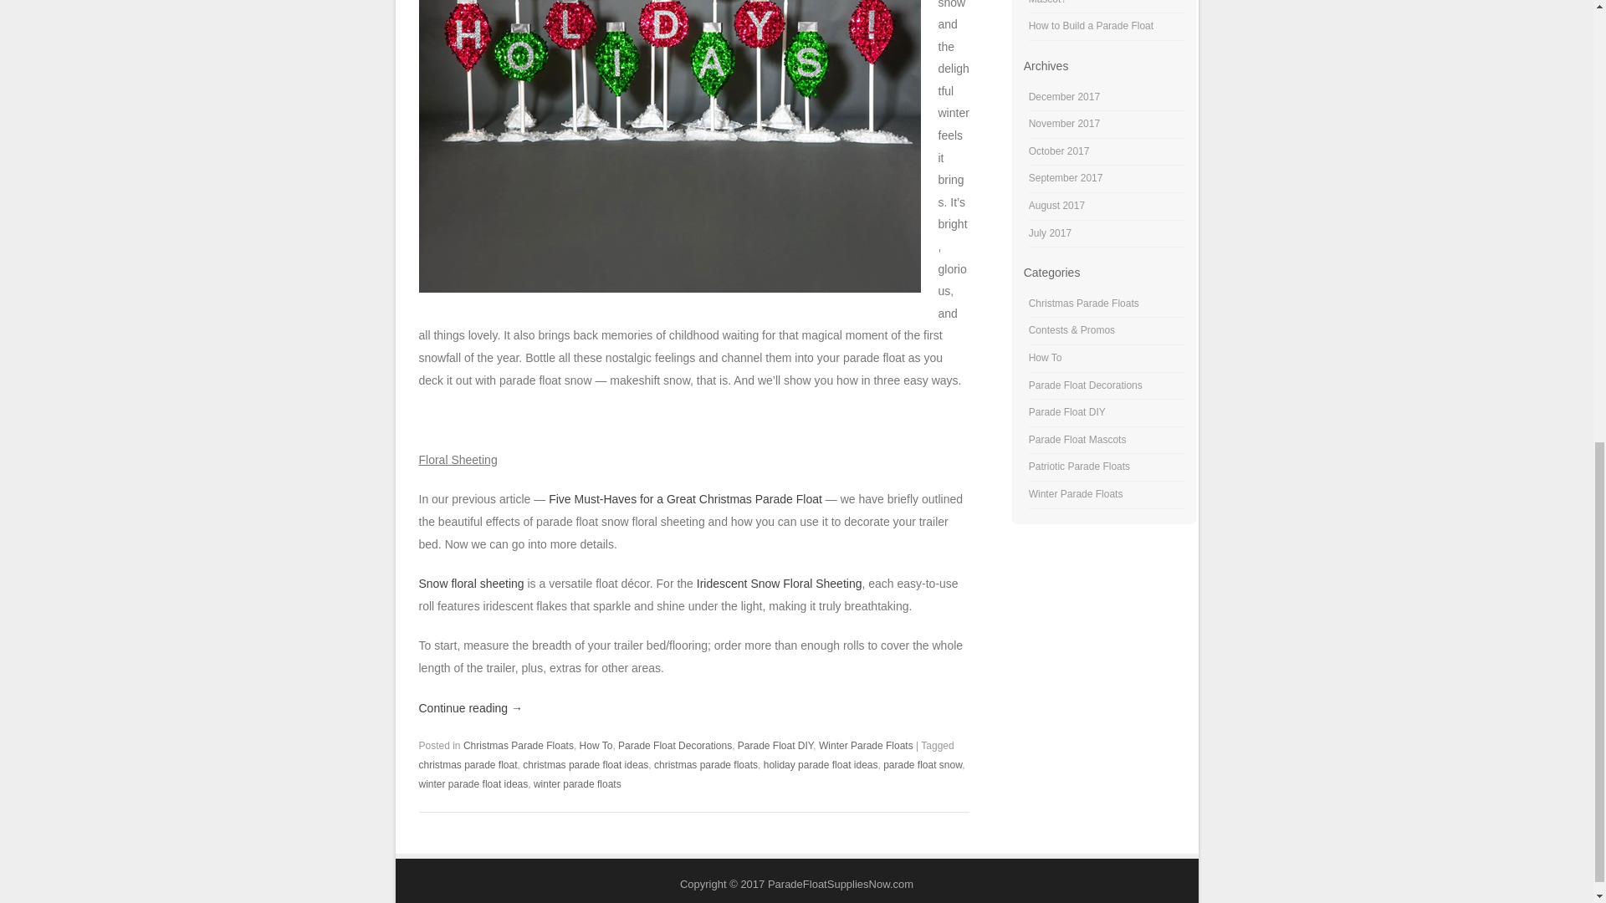 The image size is (1606, 903). What do you see at coordinates (473, 784) in the screenshot?
I see `winter parade float ideas` at bounding box center [473, 784].